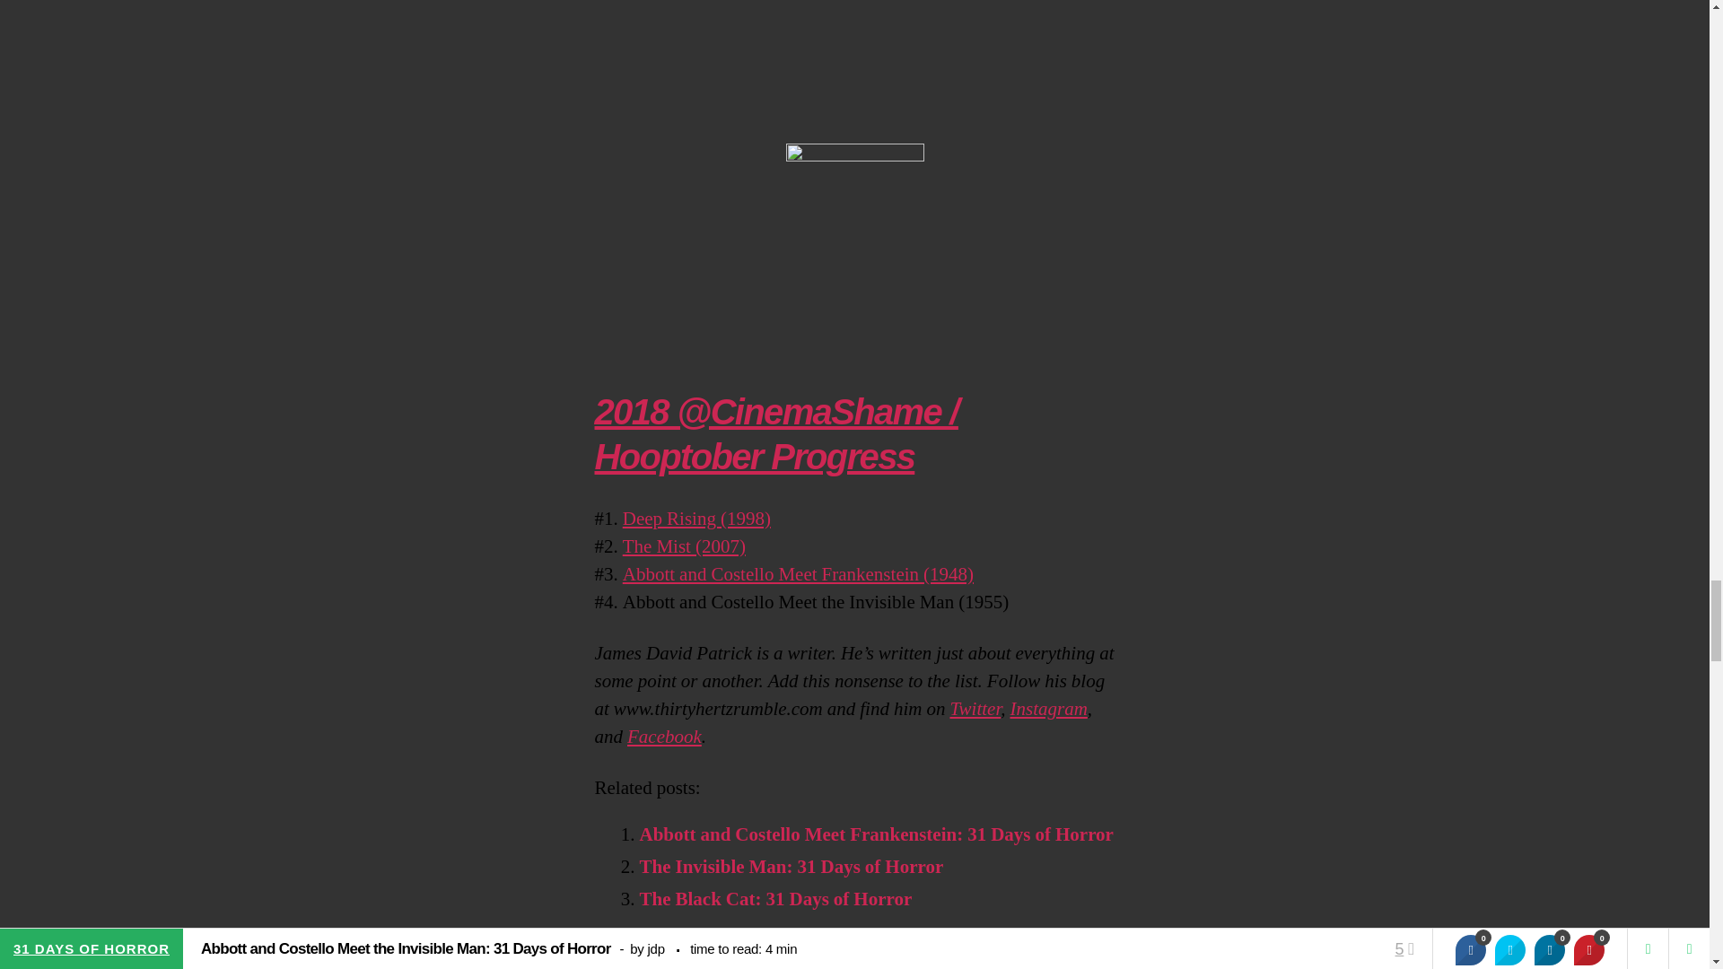  Describe the element at coordinates (791, 867) in the screenshot. I see `The Invisible Man: 31 Days of Horror` at that location.